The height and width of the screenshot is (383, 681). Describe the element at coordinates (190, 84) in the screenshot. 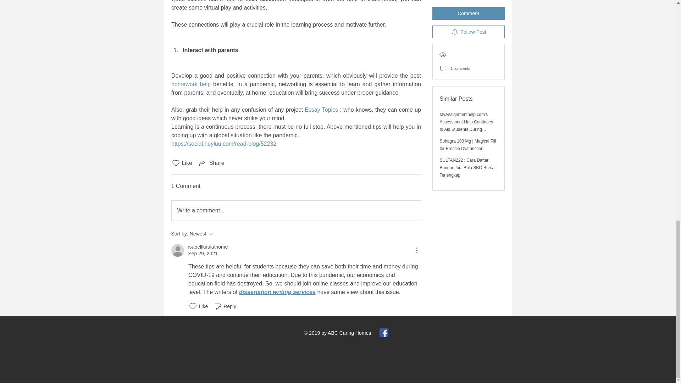

I see `homework help` at that location.